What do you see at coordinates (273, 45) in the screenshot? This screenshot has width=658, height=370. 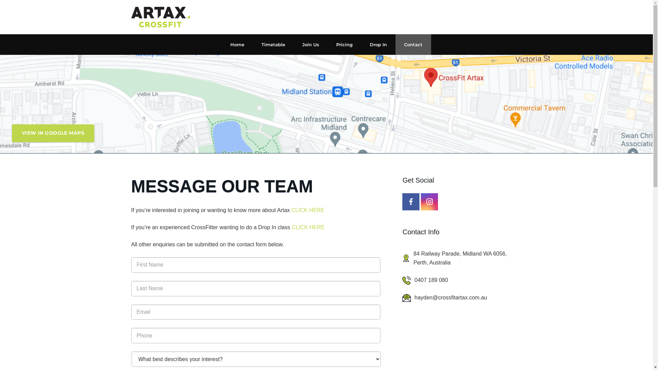 I see `Timetable` at bounding box center [273, 45].